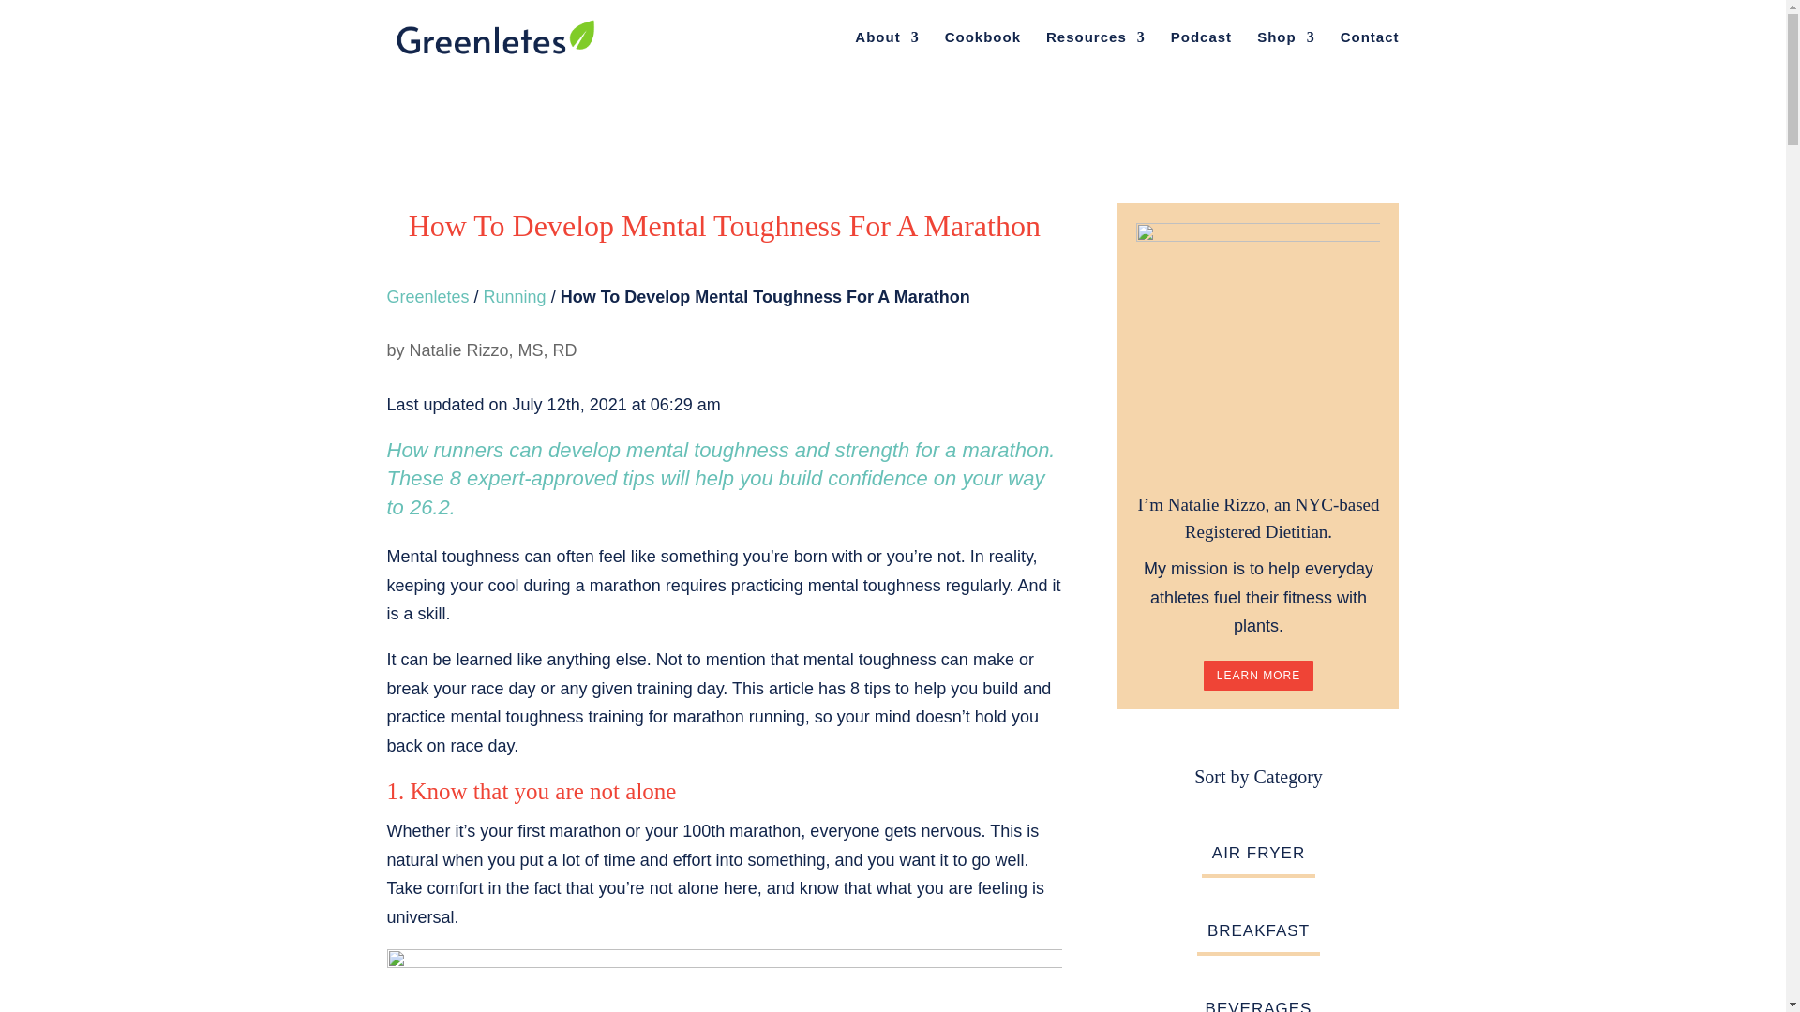 The image size is (1800, 1012). What do you see at coordinates (1371, 52) in the screenshot?
I see `Contact` at bounding box center [1371, 52].